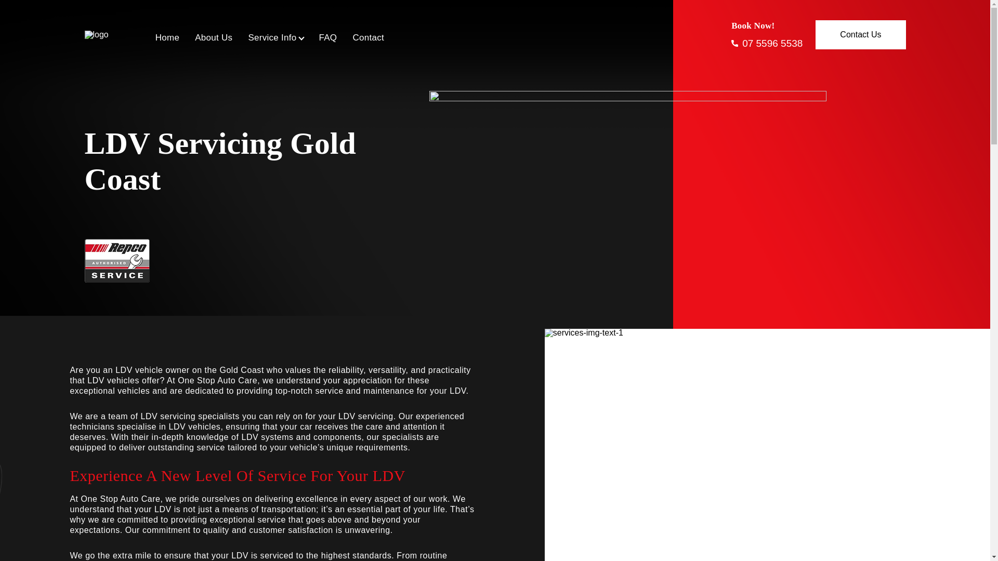  I want to click on Service Info, so click(272, 37).